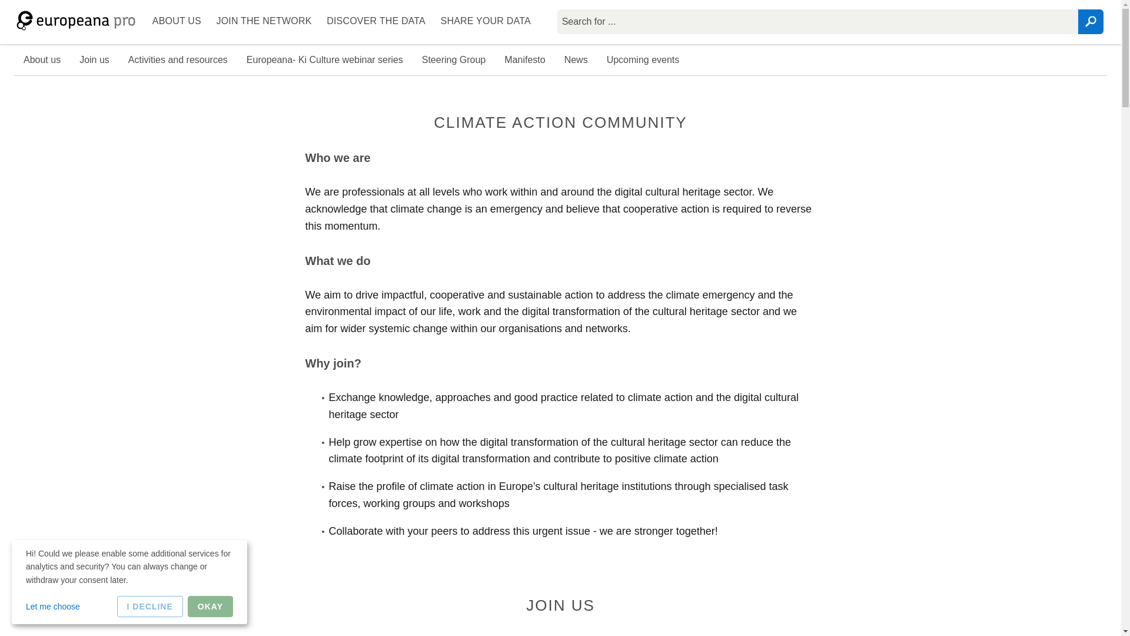  What do you see at coordinates (42, 59) in the screenshot?
I see `About us` at bounding box center [42, 59].